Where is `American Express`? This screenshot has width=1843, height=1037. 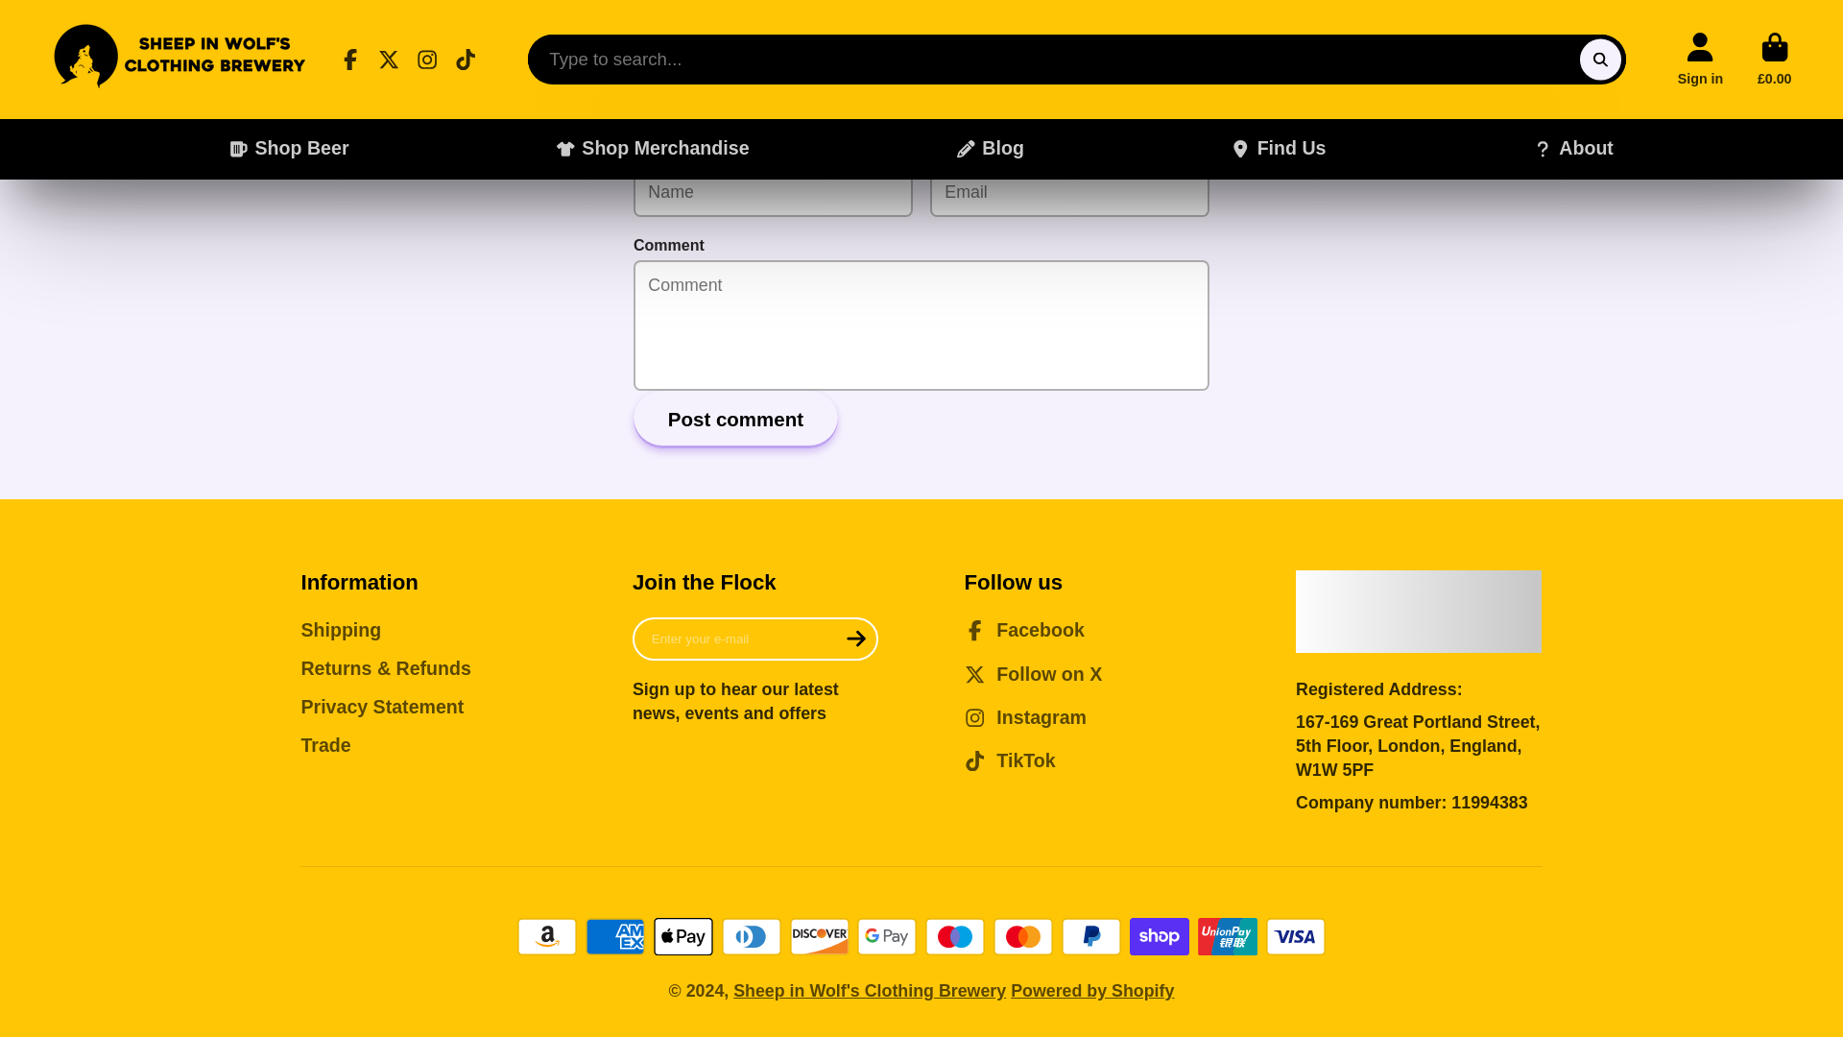 American Express is located at coordinates (615, 935).